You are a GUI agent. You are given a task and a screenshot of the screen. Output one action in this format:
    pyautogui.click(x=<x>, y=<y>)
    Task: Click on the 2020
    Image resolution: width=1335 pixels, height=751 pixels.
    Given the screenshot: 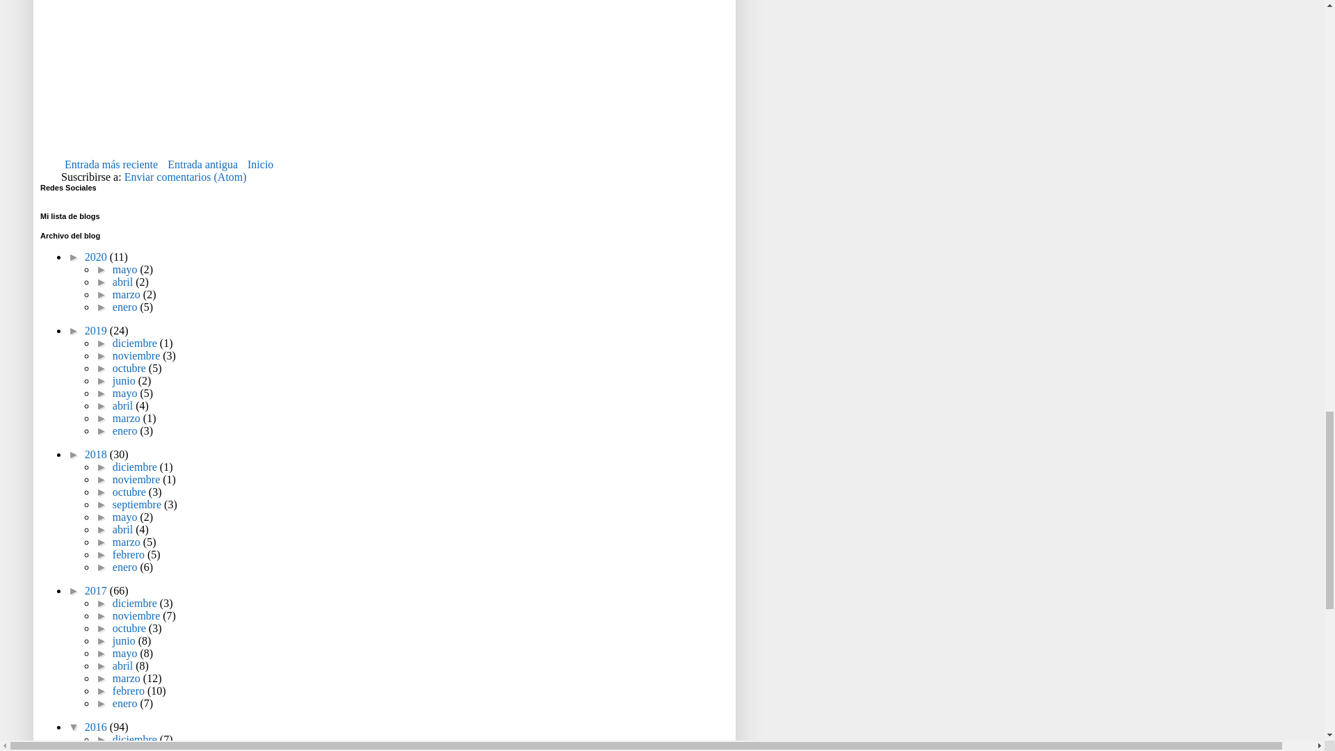 What is the action you would take?
    pyautogui.click(x=97, y=257)
    